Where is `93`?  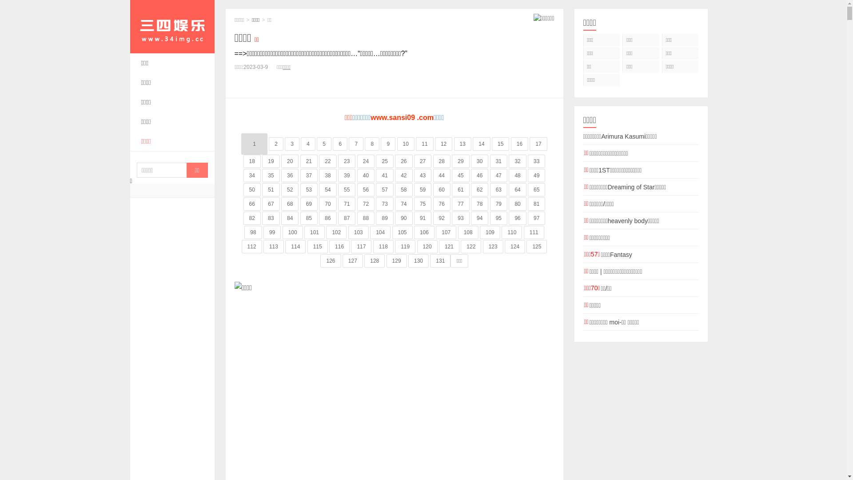 93 is located at coordinates (460, 218).